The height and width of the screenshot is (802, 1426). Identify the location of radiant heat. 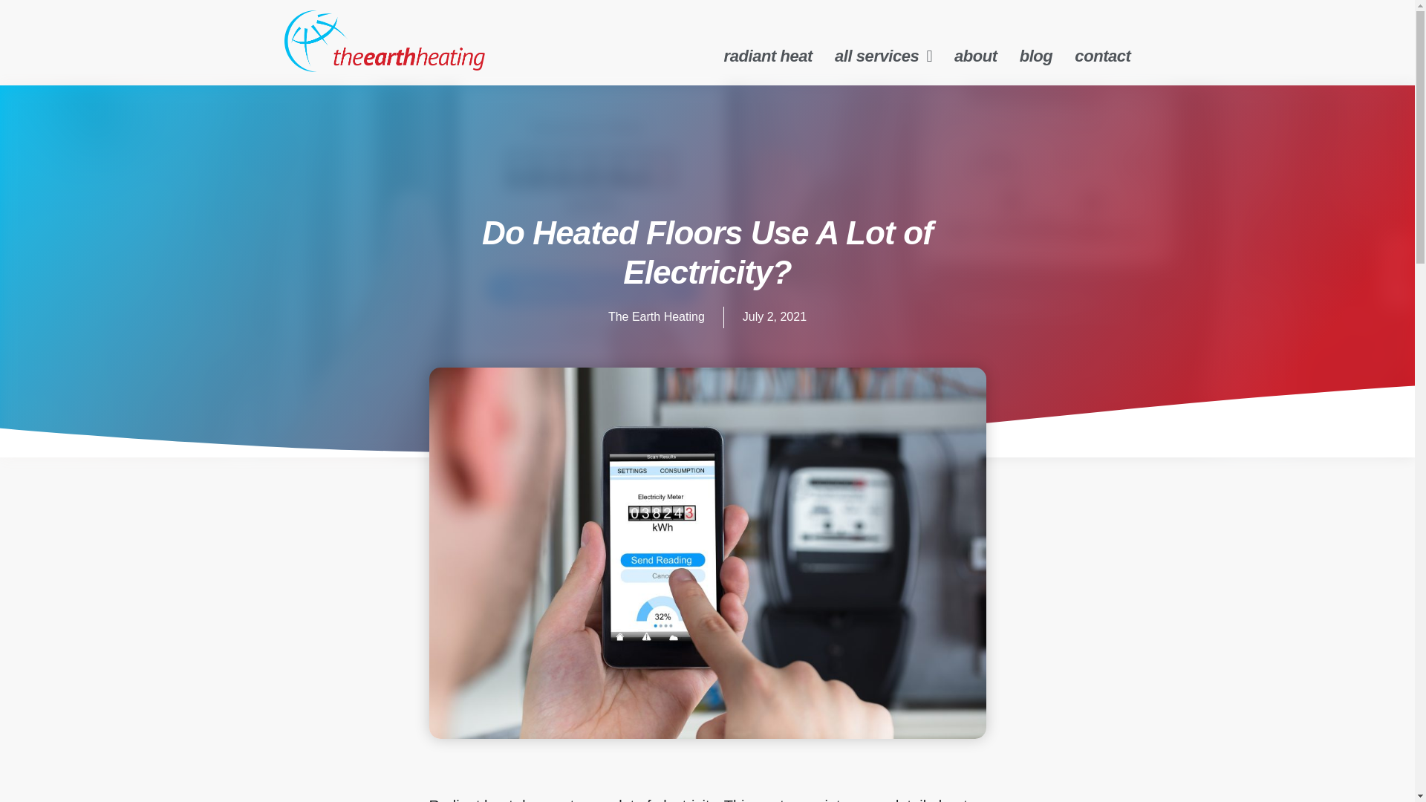
(768, 56).